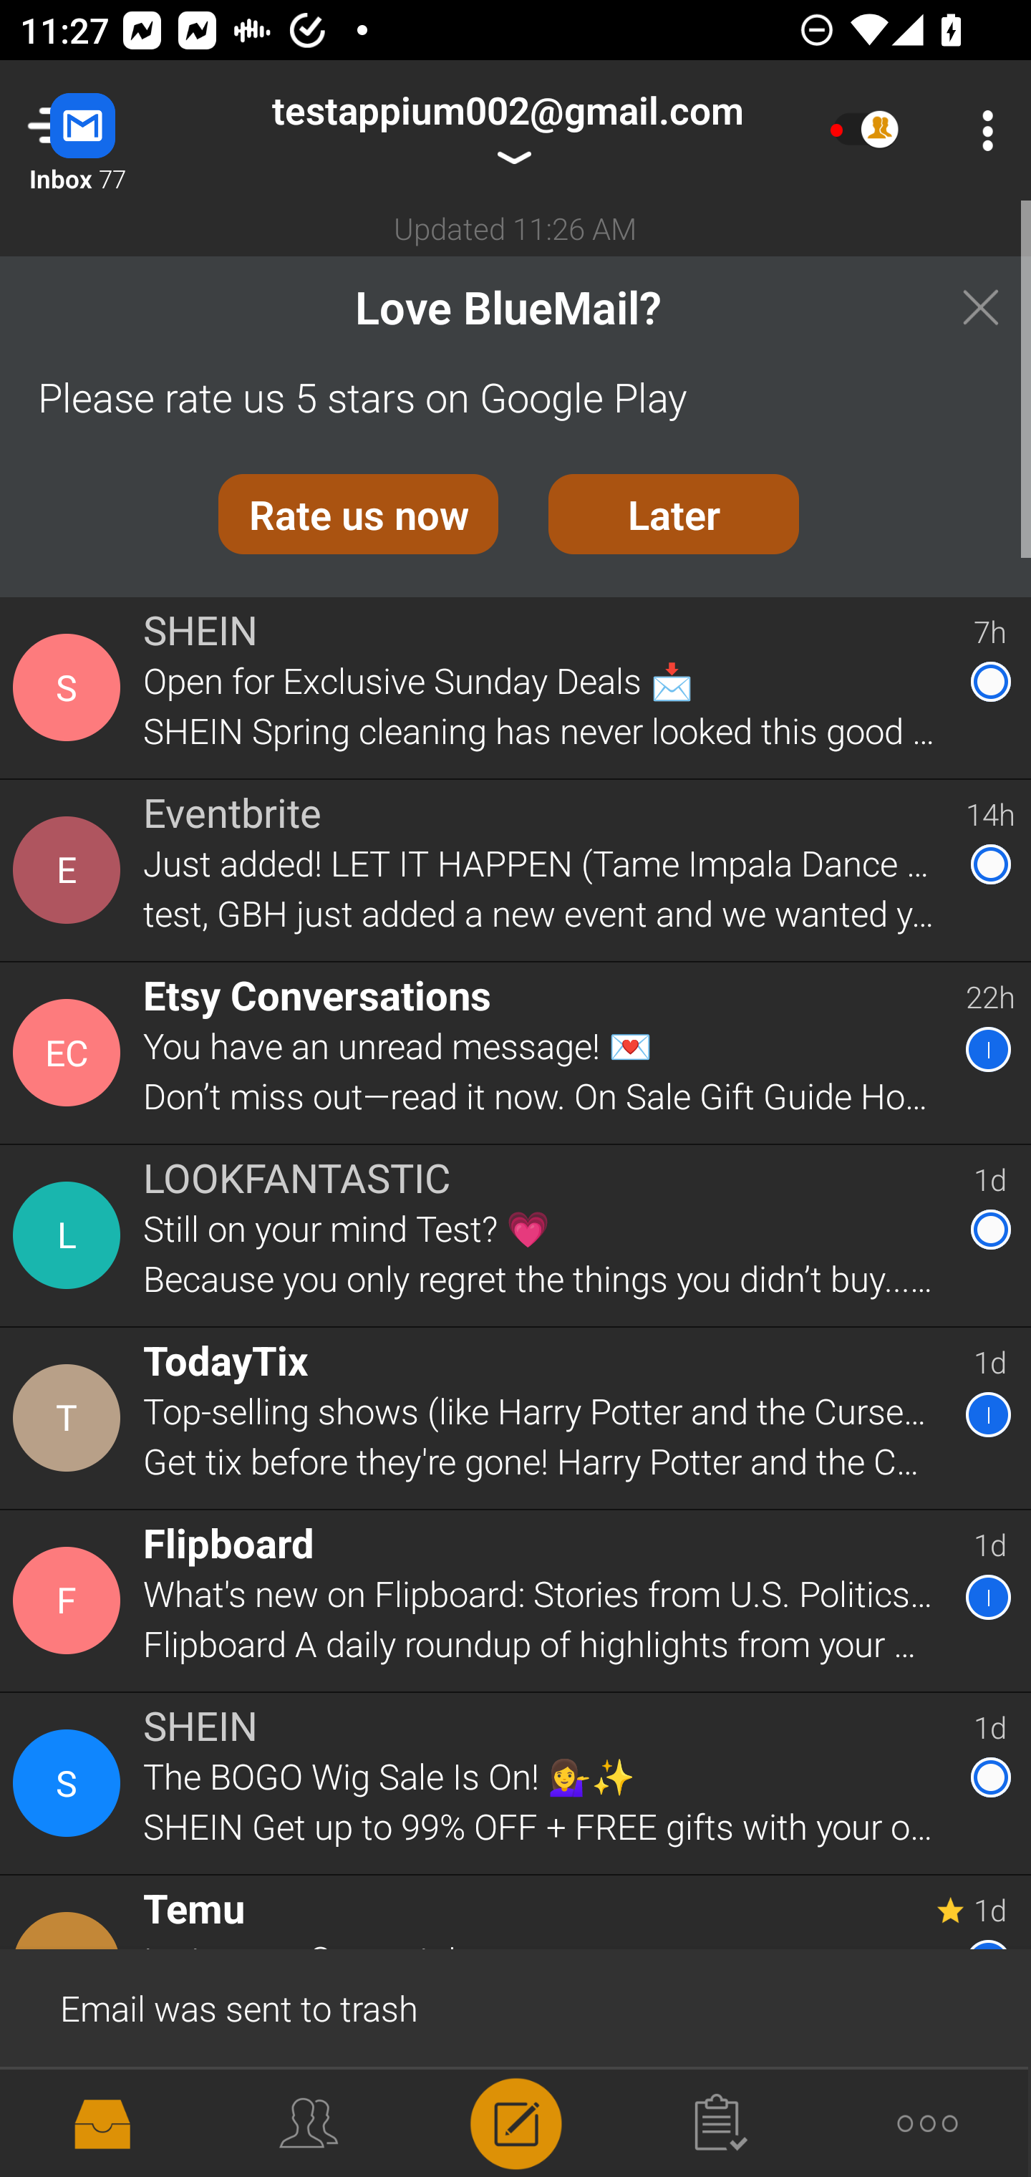 Image resolution: width=1031 pixels, height=2177 pixels. Describe the element at coordinates (70, 1235) in the screenshot. I see `Contact Details` at that location.